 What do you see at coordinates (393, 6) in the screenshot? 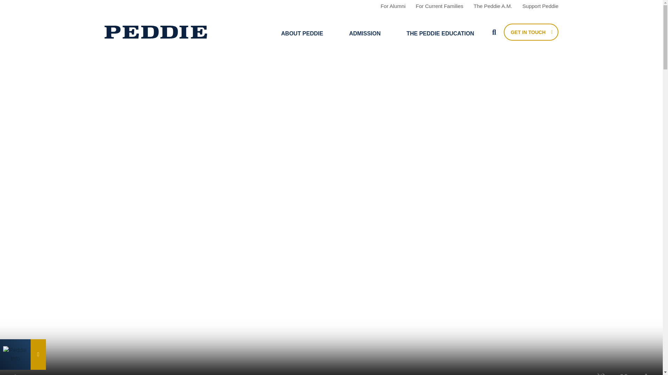
I see `For Alumni` at bounding box center [393, 6].